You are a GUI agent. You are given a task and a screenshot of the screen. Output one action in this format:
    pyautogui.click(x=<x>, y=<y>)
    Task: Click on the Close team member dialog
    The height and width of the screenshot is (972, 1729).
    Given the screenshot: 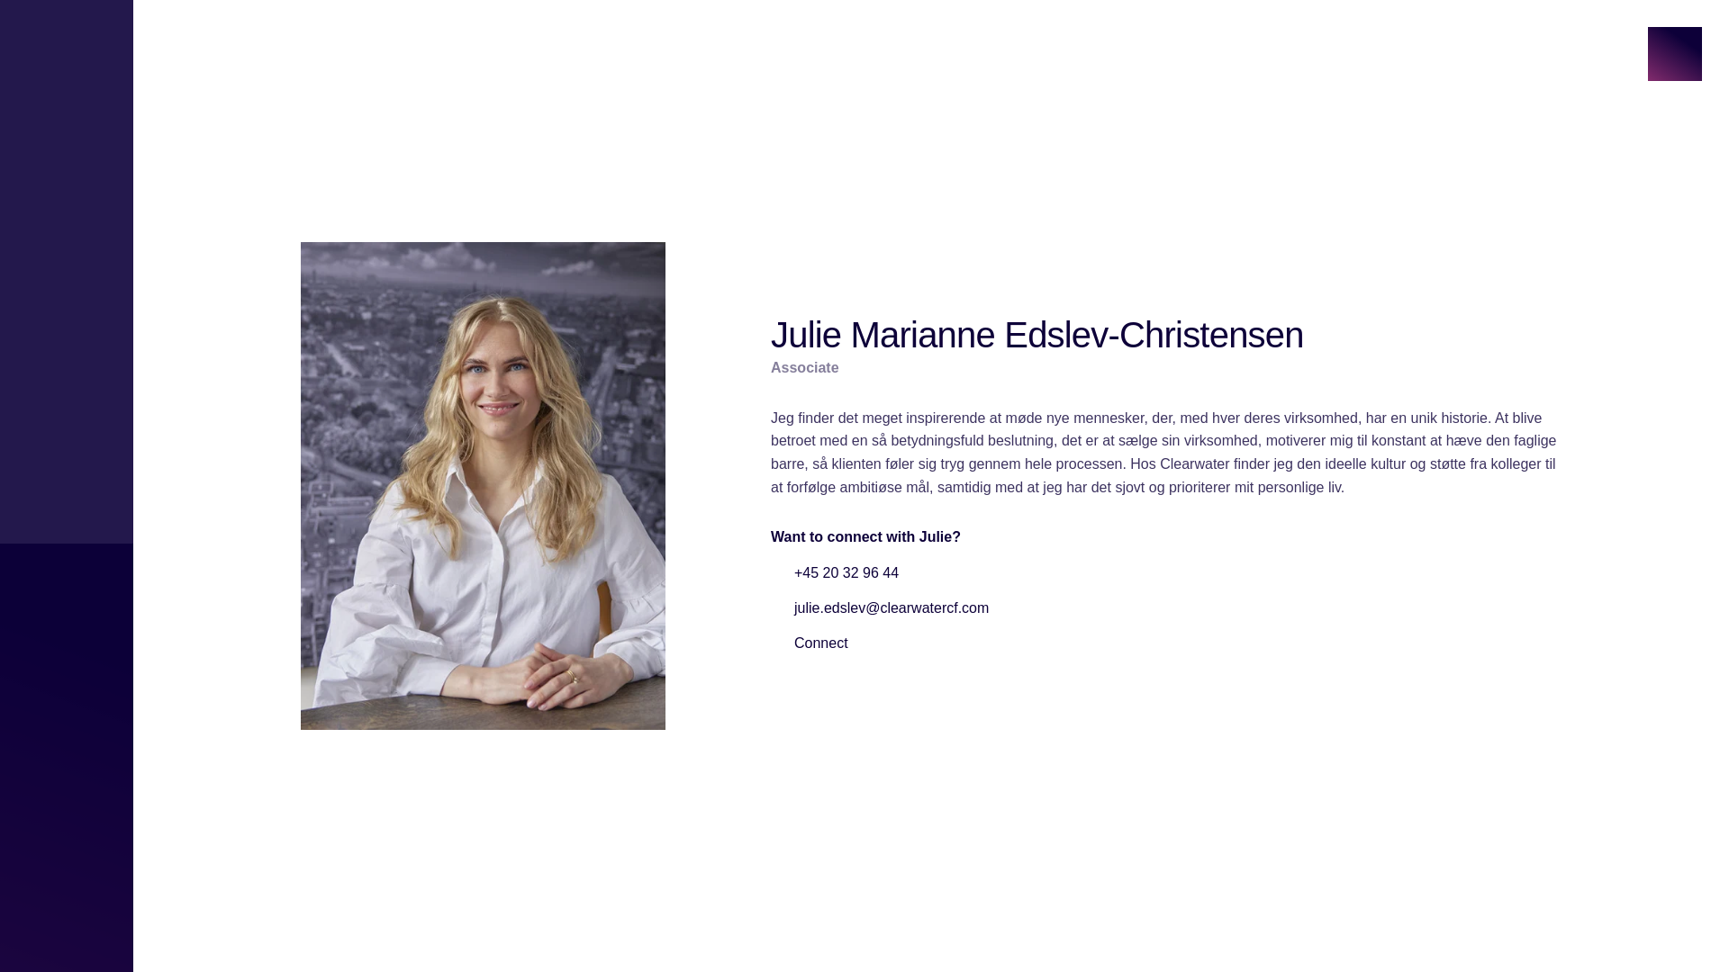 What is the action you would take?
    pyautogui.click(x=1674, y=54)
    